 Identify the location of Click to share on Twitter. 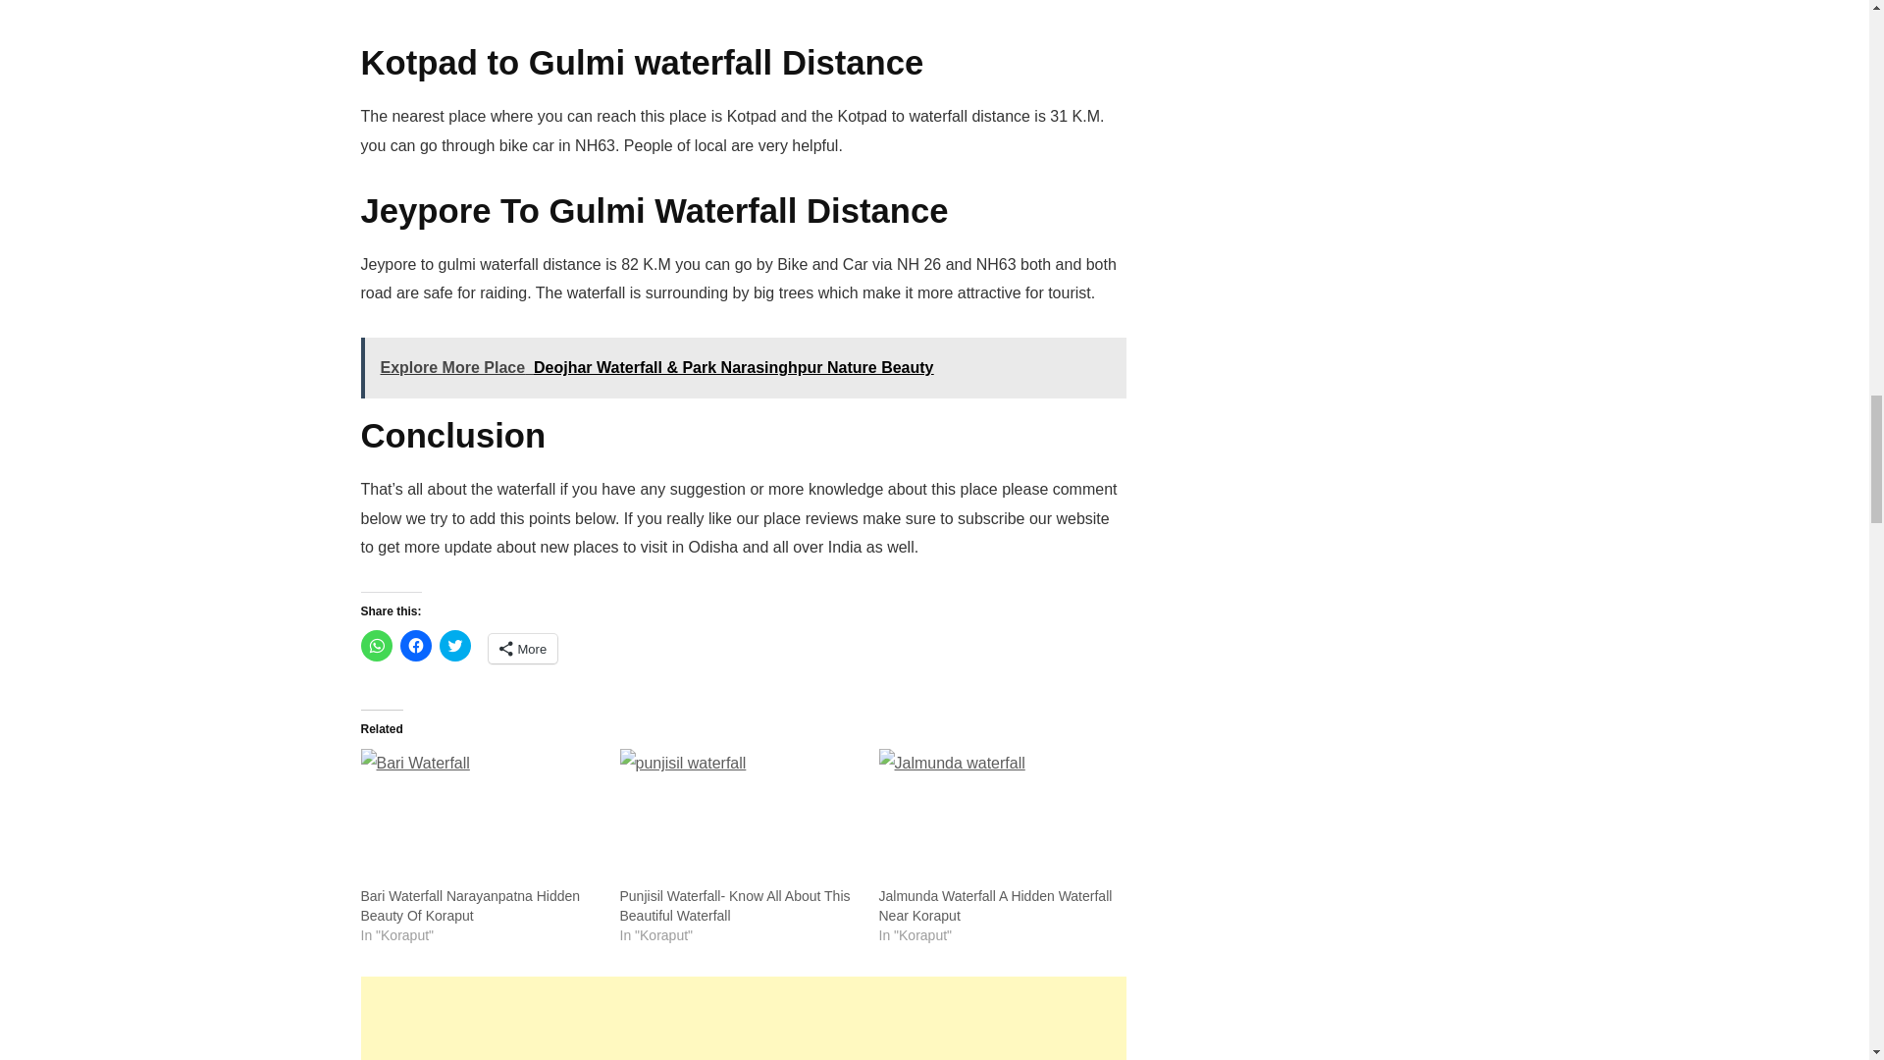
(455, 645).